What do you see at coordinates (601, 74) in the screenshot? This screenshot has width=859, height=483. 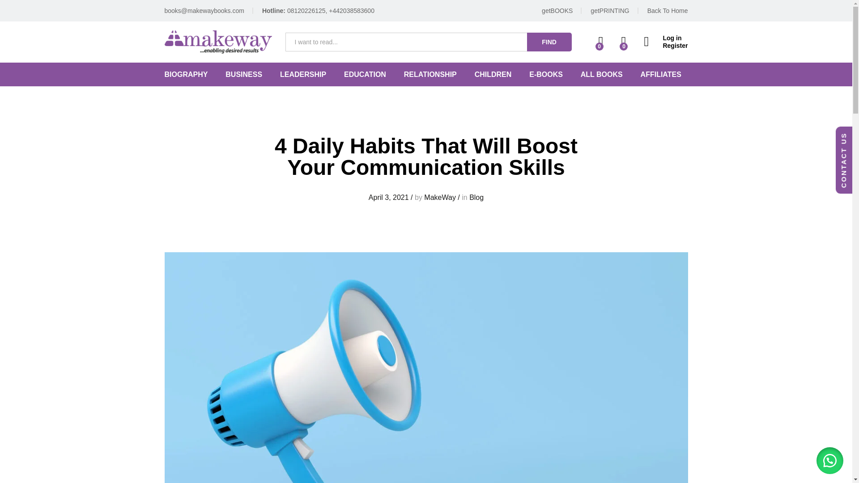 I see `ALL BOOKS` at bounding box center [601, 74].